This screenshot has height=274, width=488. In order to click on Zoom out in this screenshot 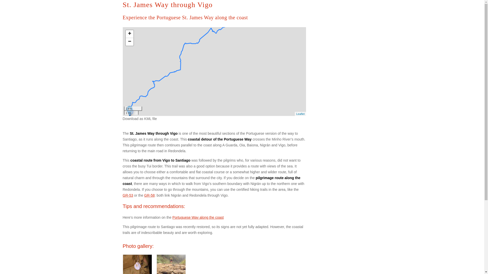, I will do `click(129, 42)`.